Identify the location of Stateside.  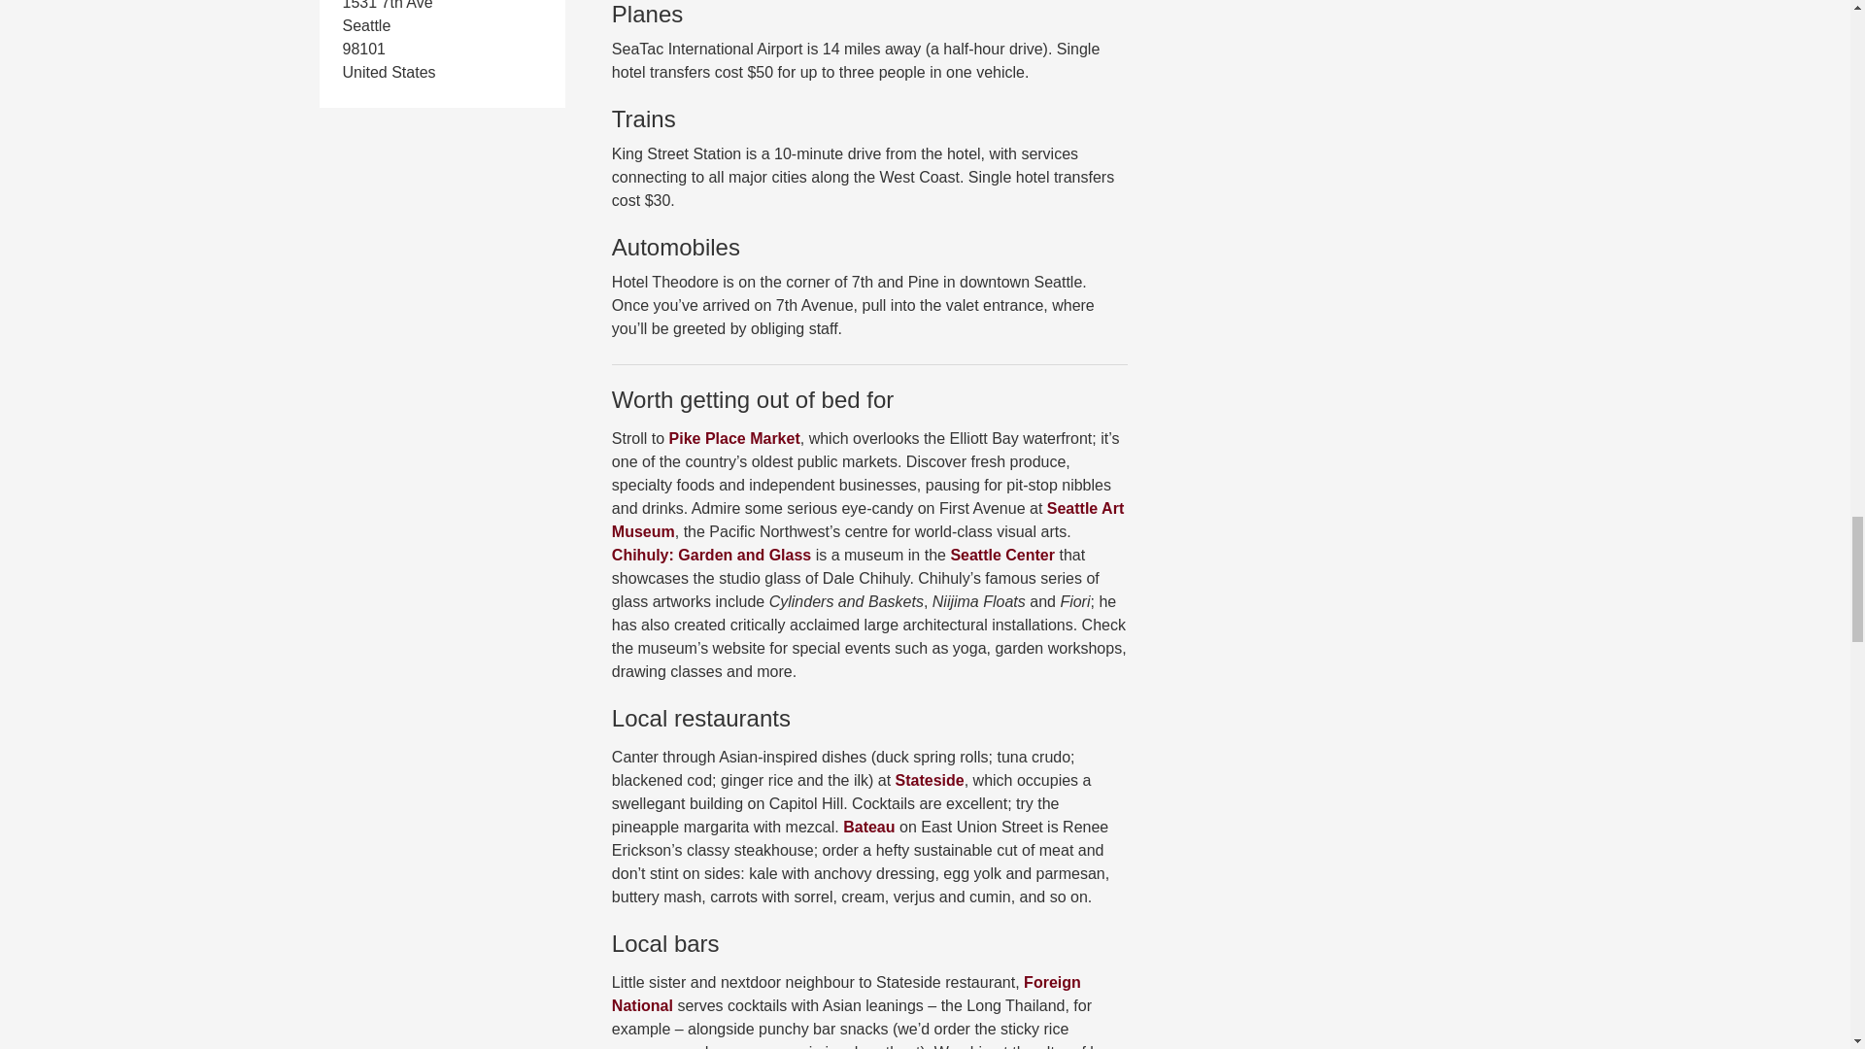
(929, 780).